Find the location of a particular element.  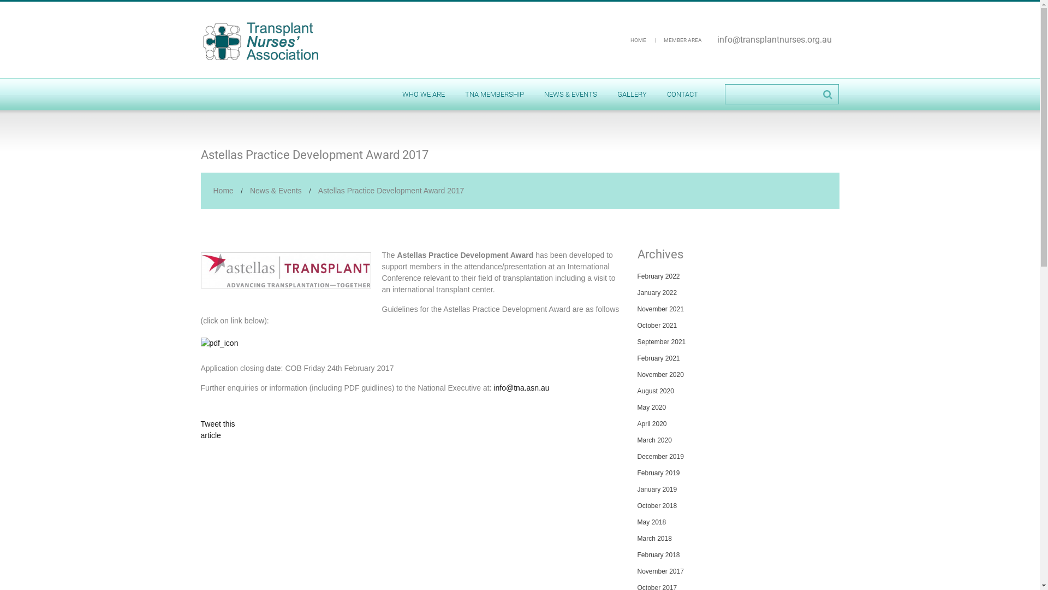

NEWS & EVENTS is located at coordinates (570, 94).